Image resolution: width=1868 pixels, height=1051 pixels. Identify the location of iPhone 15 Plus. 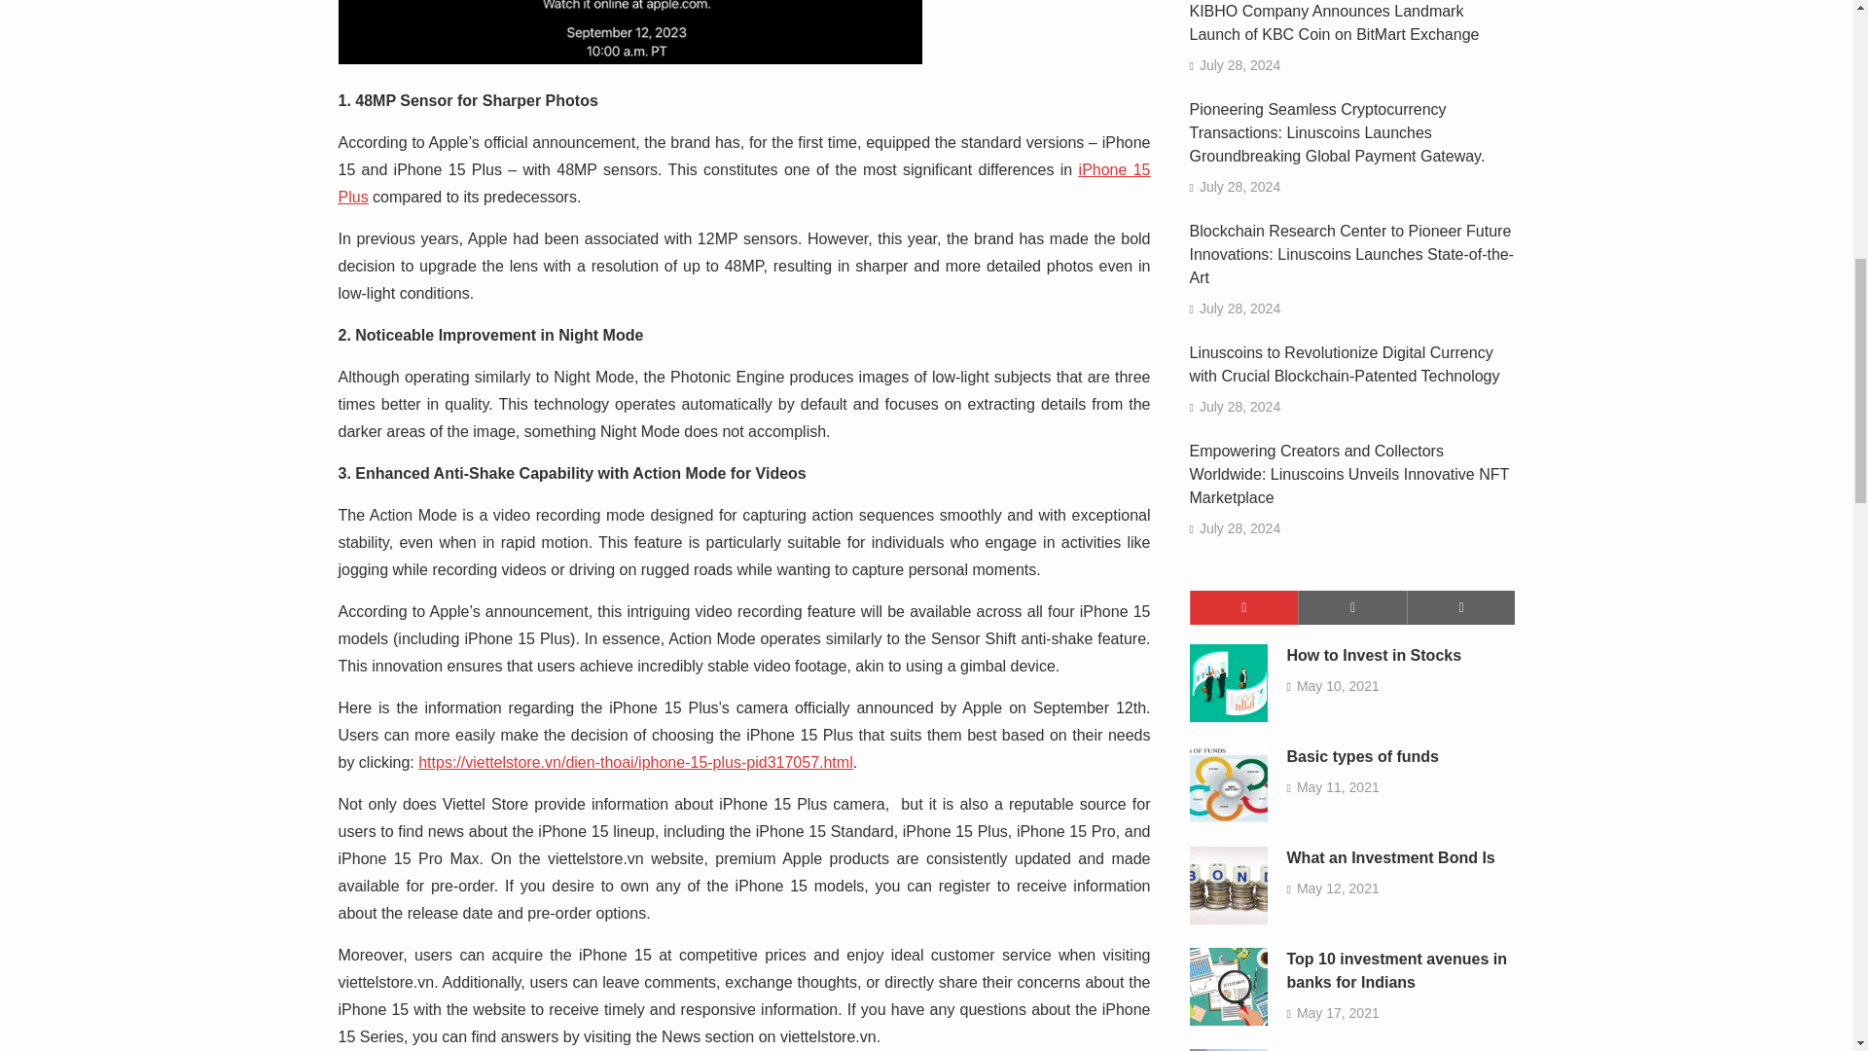
(743, 183).